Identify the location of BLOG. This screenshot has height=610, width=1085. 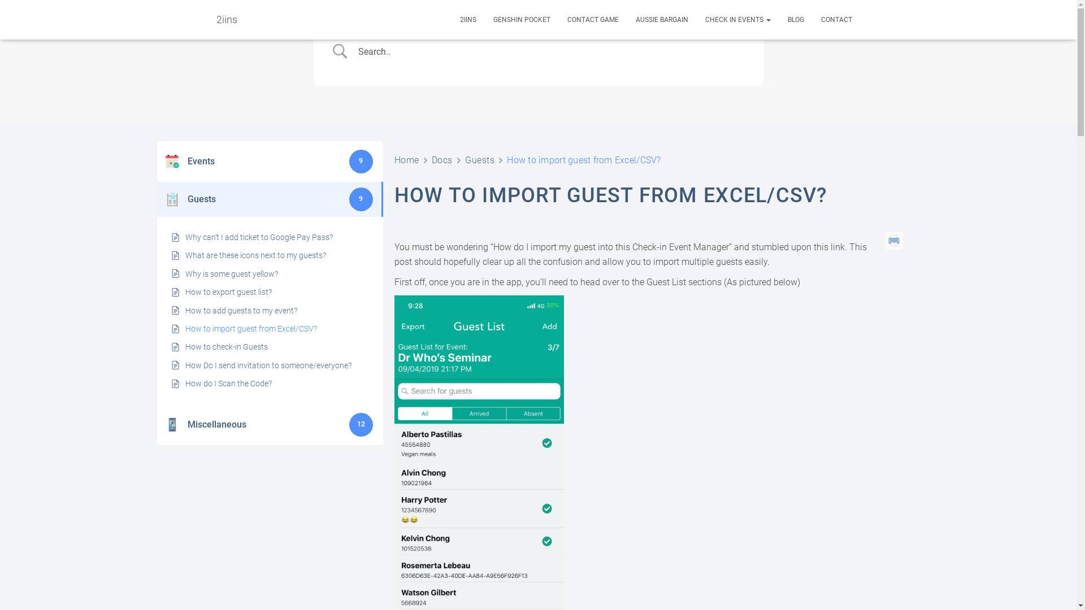
(796, 20).